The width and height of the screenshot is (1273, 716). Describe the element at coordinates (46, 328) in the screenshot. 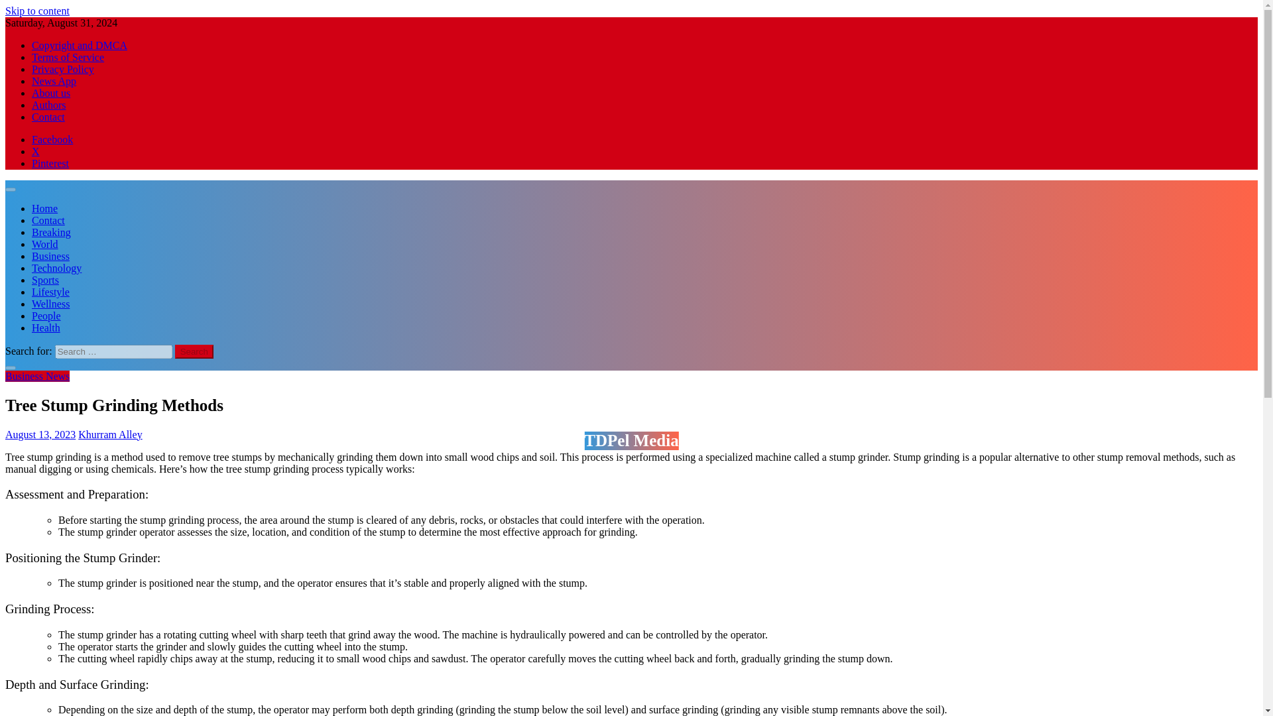

I see `Health` at that location.